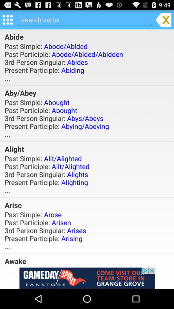  What do you see at coordinates (85, 19) in the screenshot?
I see `search verbs` at bounding box center [85, 19].